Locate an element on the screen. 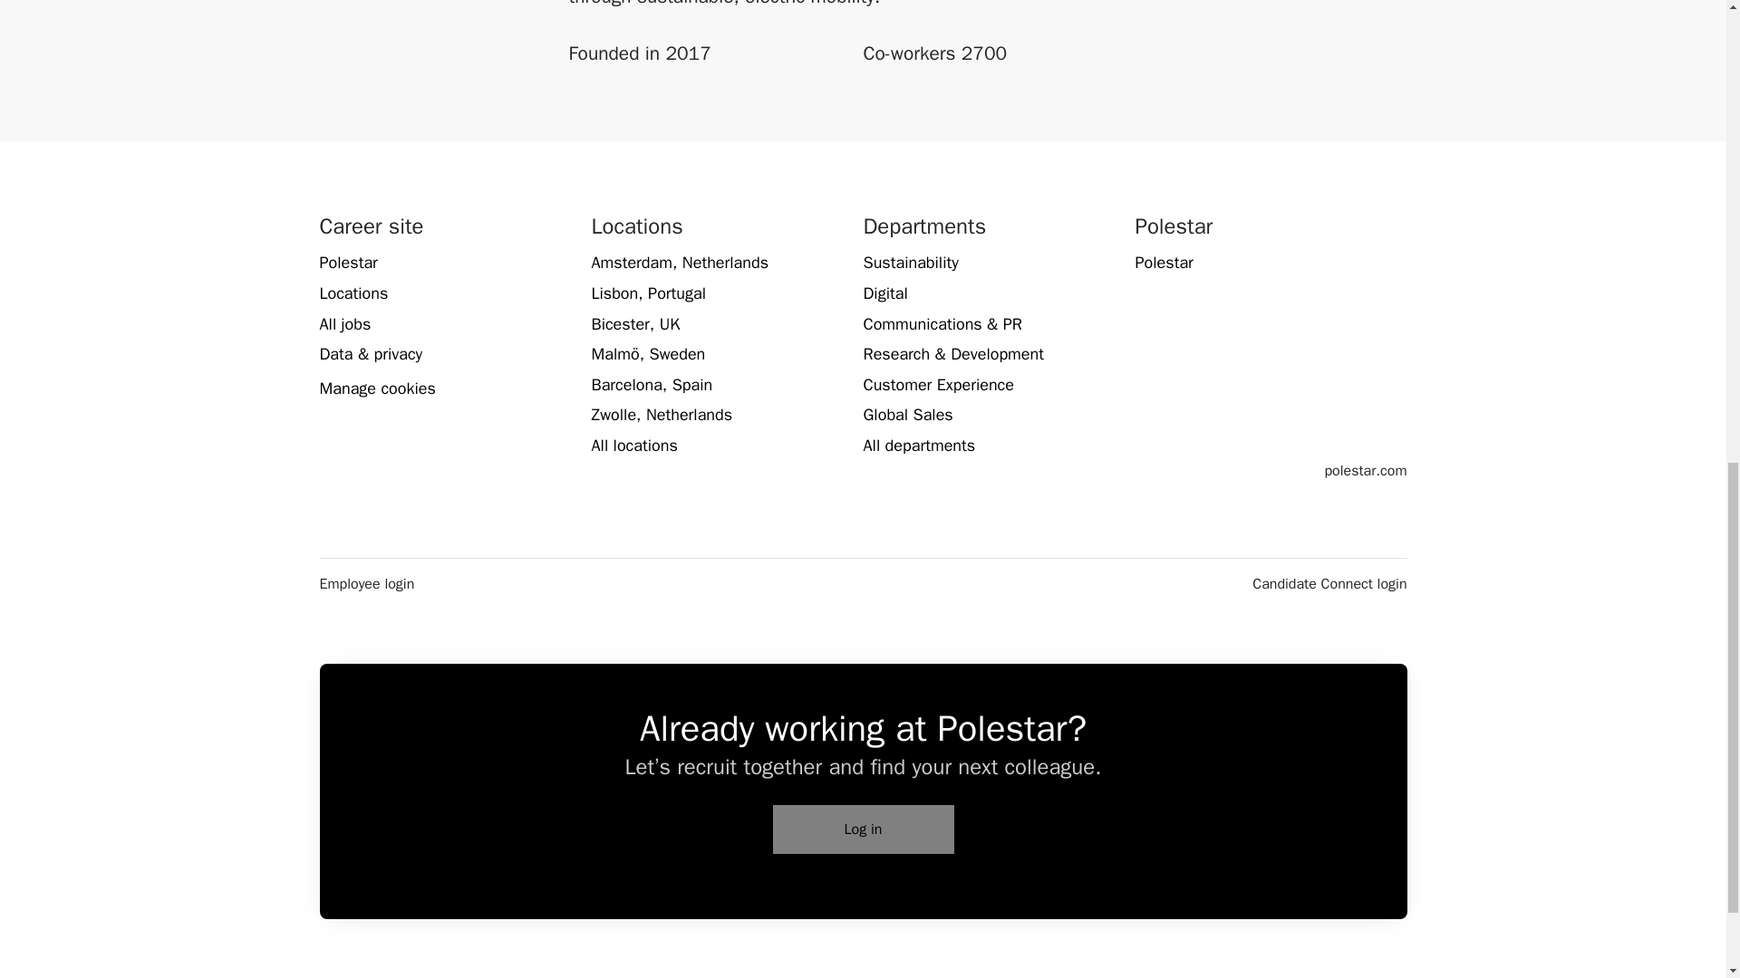 Image resolution: width=1740 pixels, height=978 pixels. Polestar is located at coordinates (348, 263).